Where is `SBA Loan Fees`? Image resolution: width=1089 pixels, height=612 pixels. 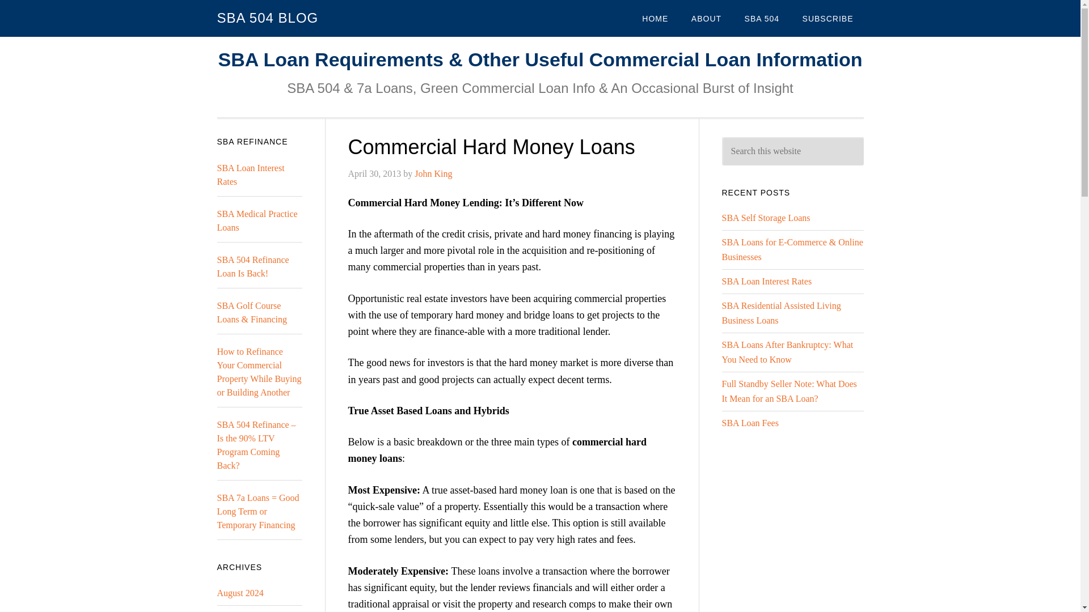
SBA Loan Fees is located at coordinates (750, 423).